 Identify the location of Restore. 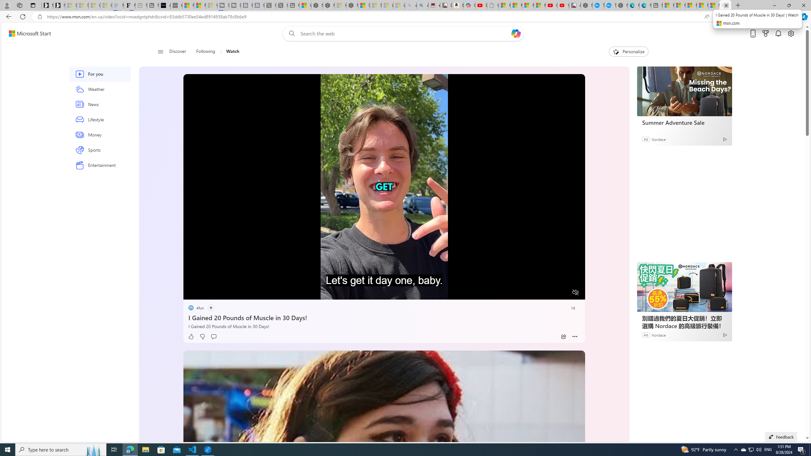
(789, 5).